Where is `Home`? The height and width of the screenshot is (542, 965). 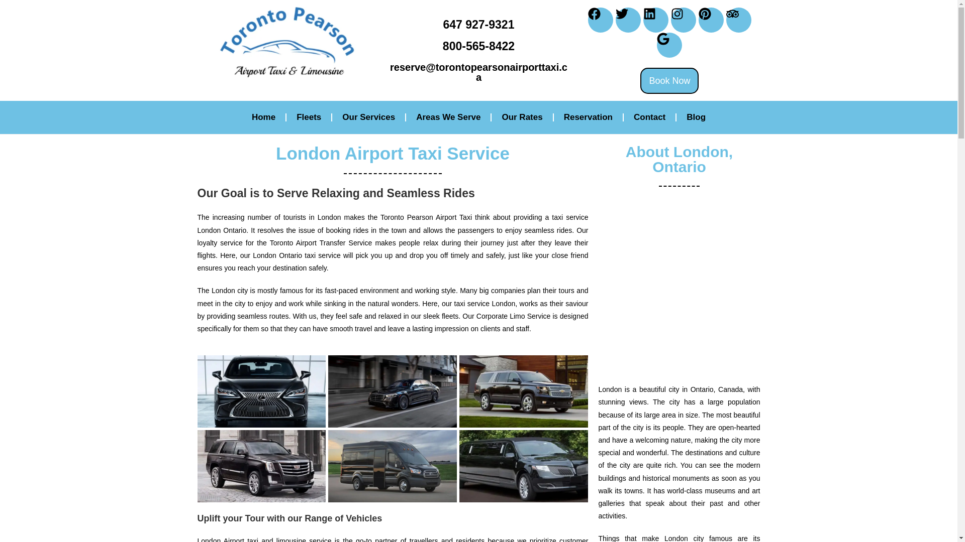
Home is located at coordinates (263, 117).